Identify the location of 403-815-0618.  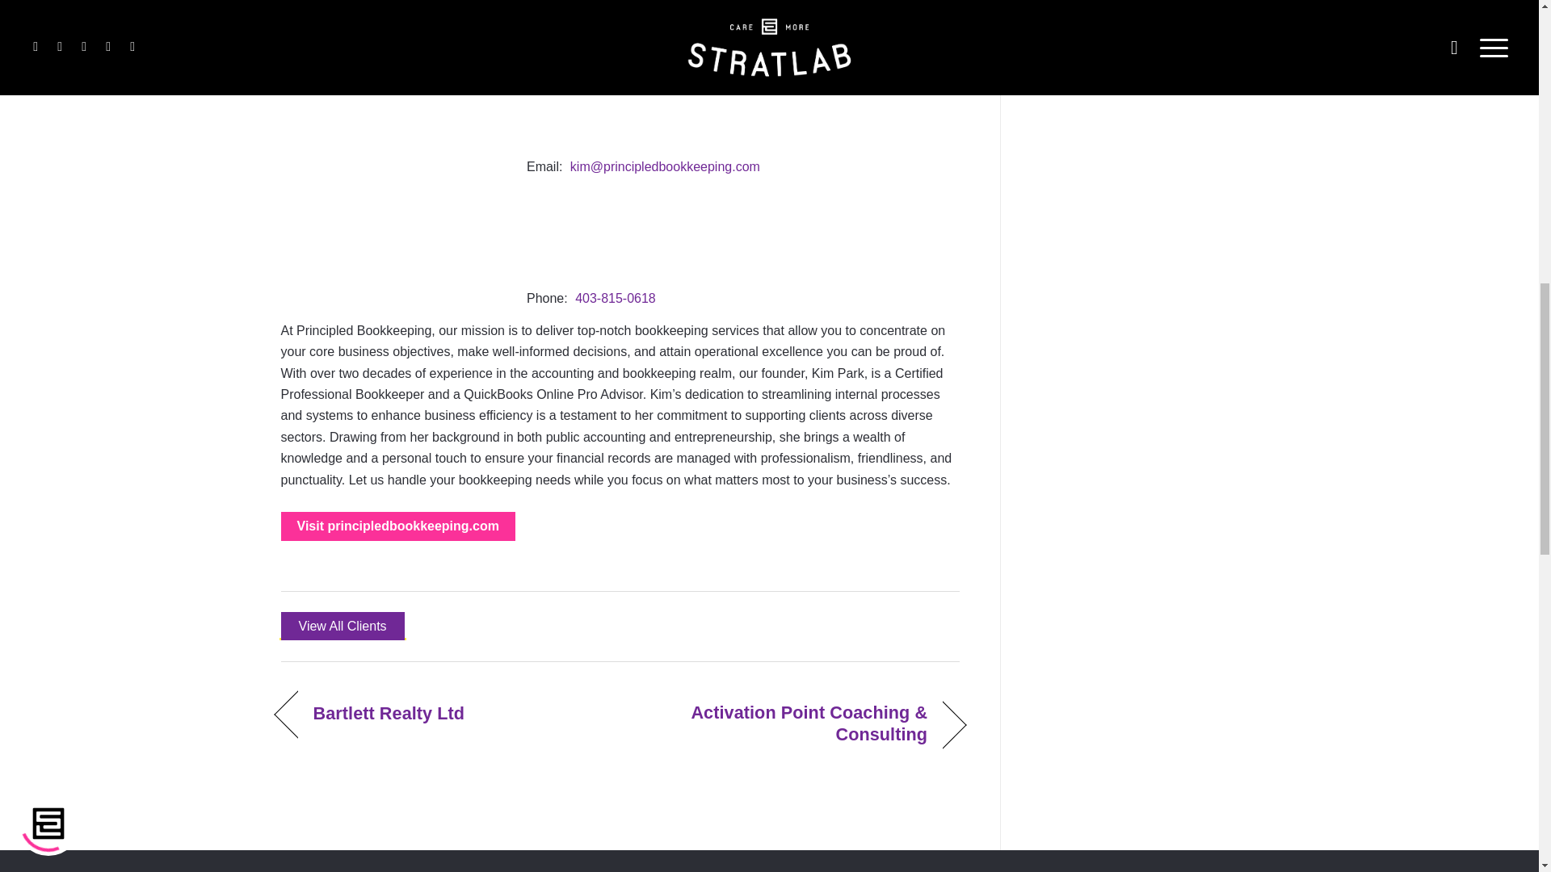
(616, 298).